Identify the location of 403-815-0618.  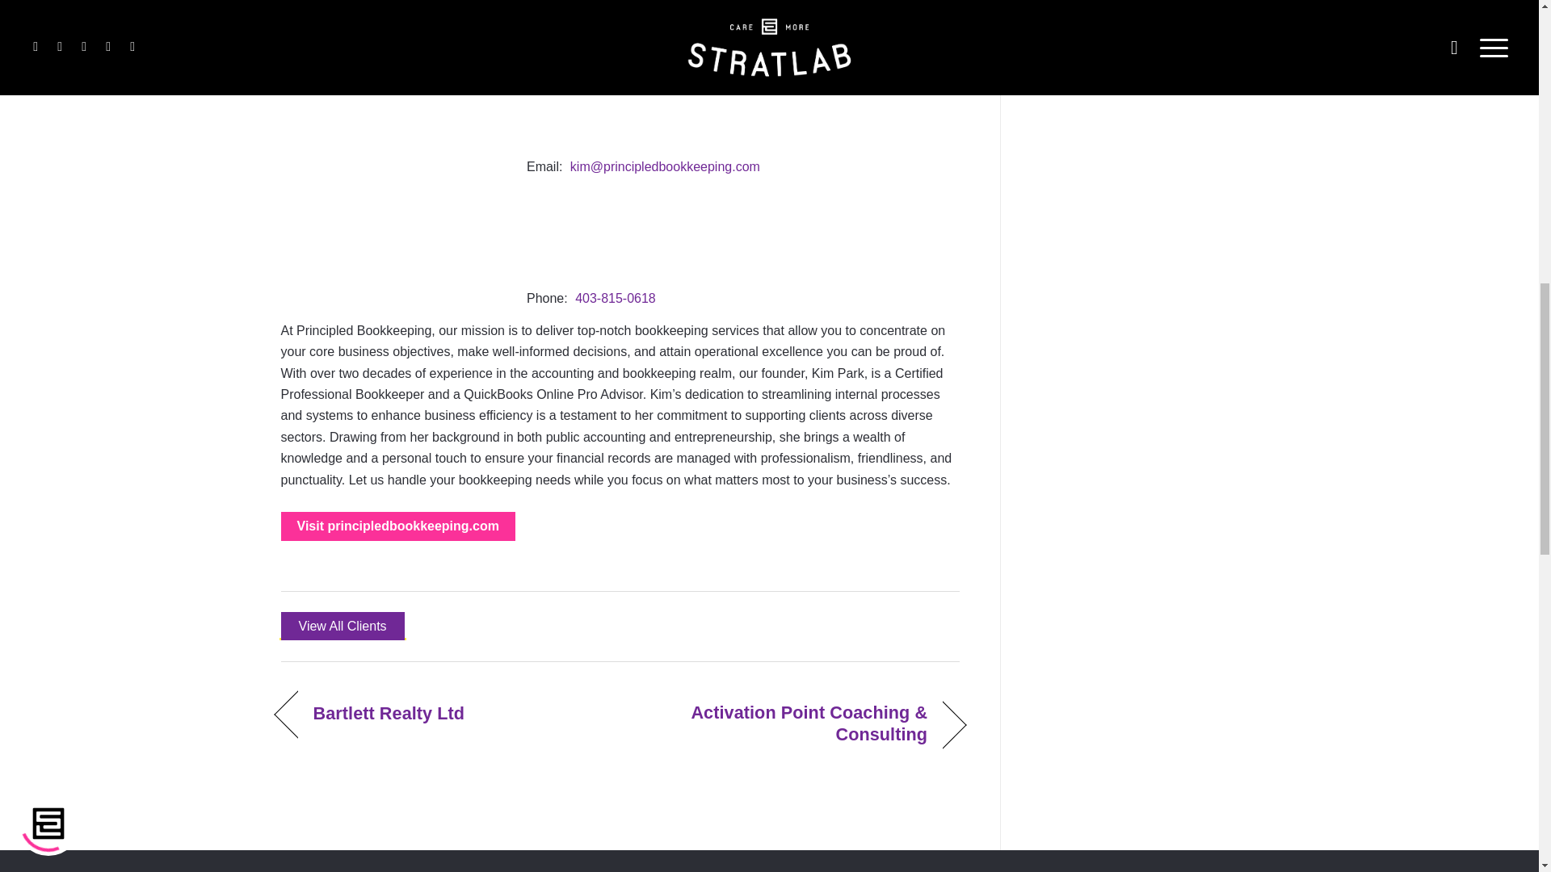
(616, 298).